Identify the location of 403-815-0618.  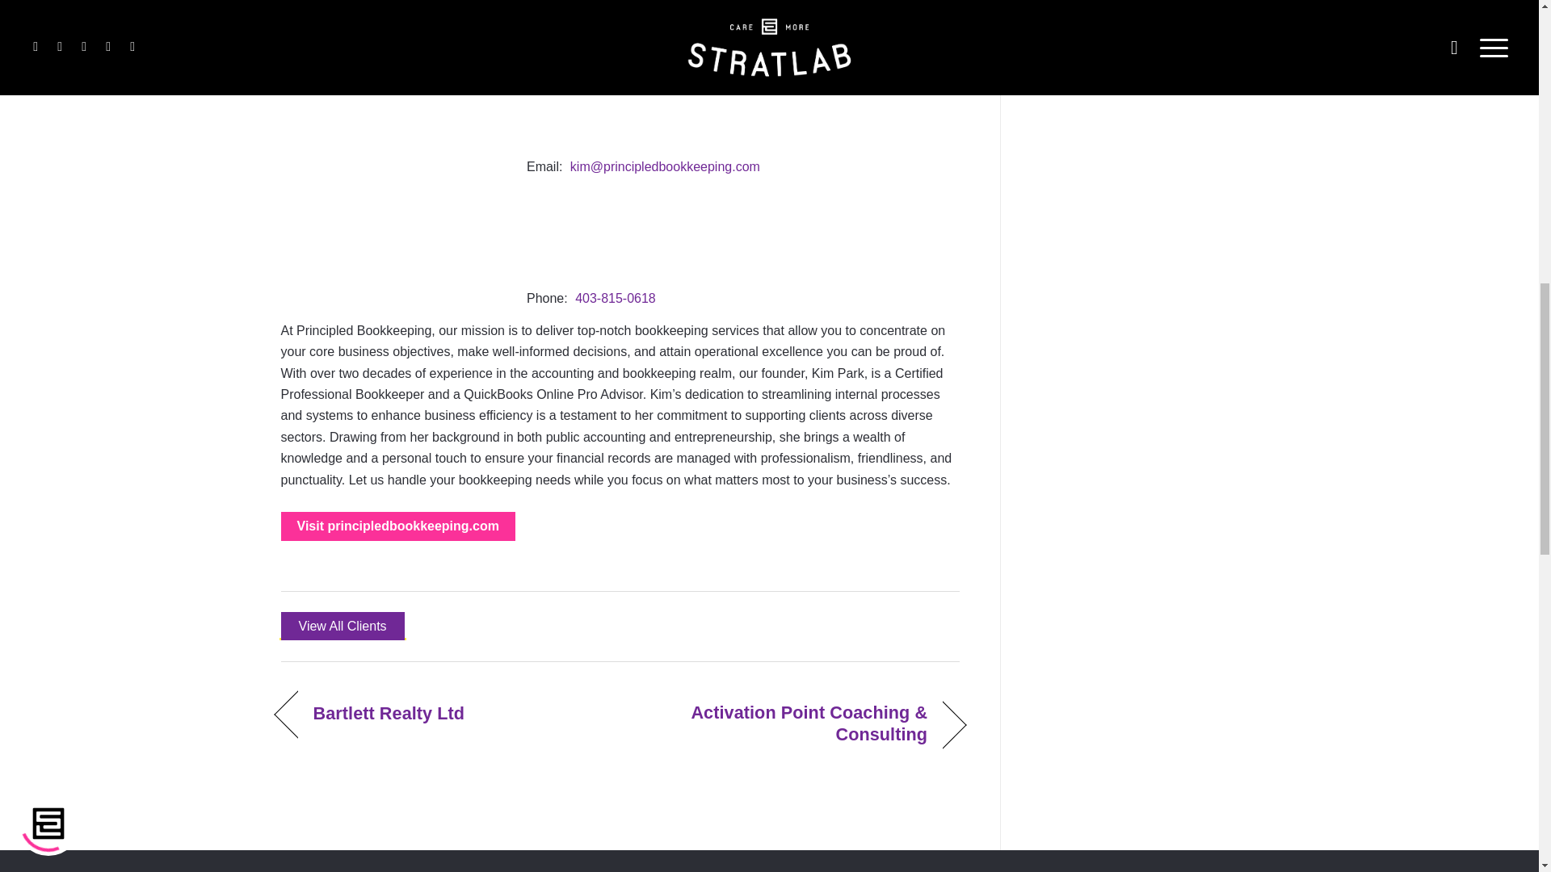
(616, 298).